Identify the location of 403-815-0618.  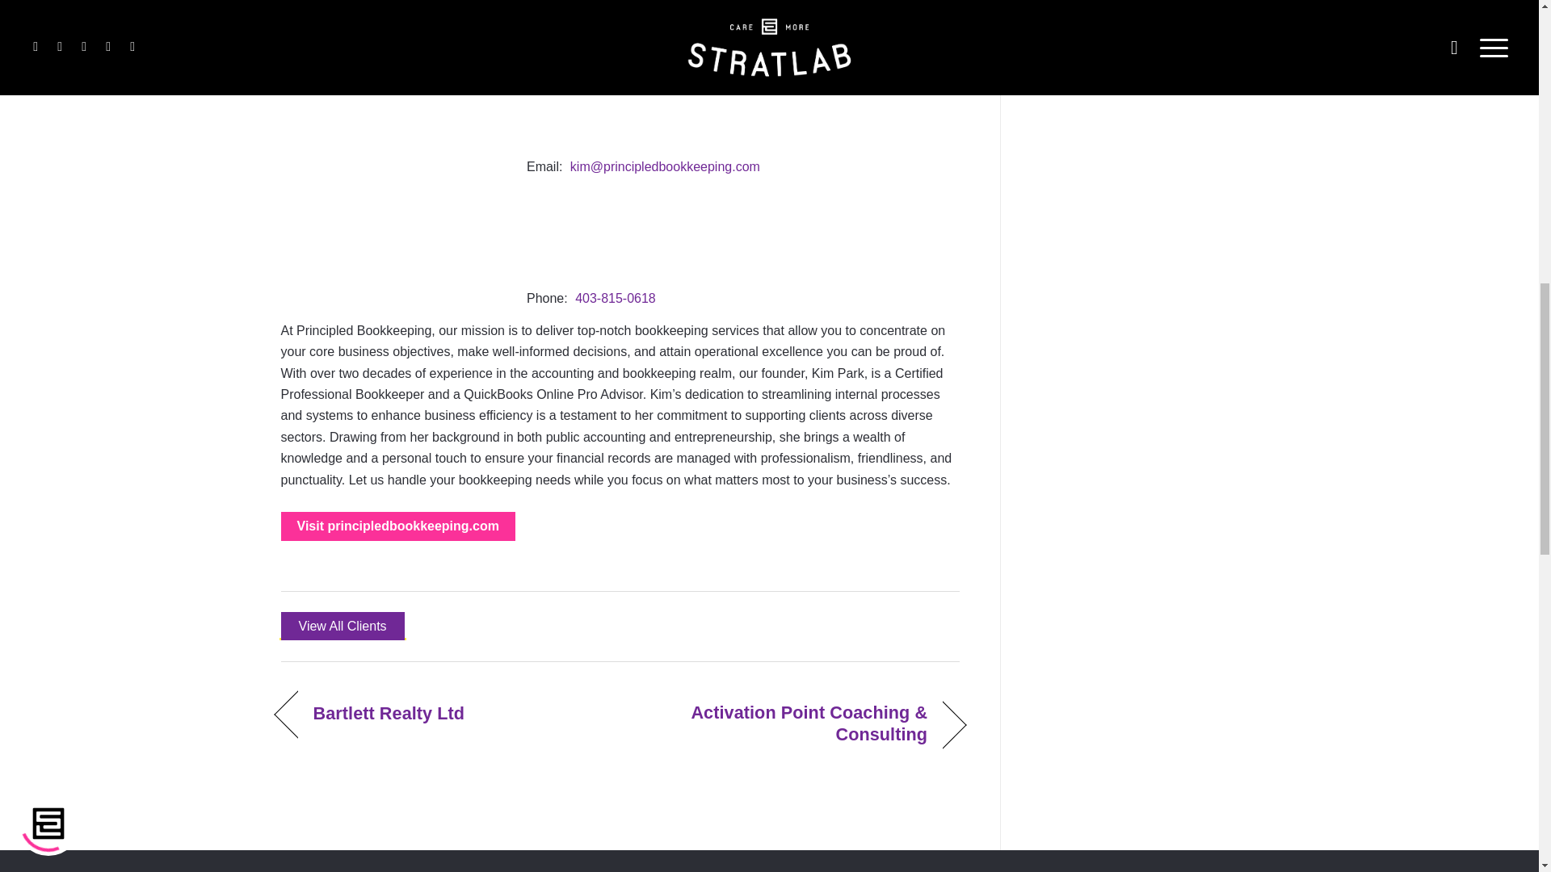
(616, 298).